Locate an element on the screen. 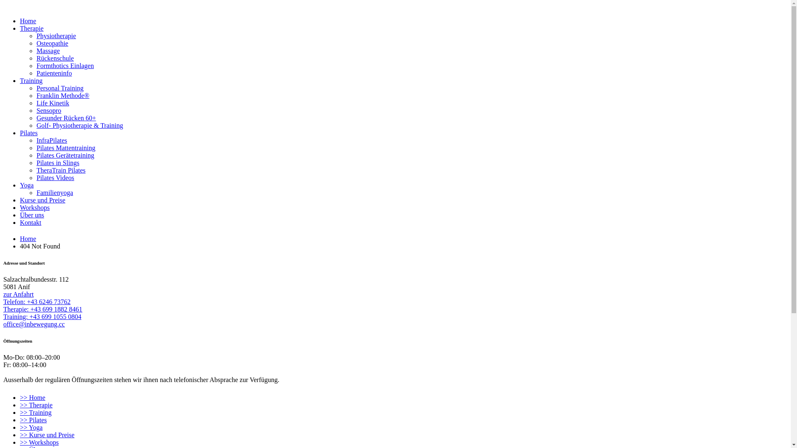 The image size is (797, 448). Personal Training is located at coordinates (60, 88).